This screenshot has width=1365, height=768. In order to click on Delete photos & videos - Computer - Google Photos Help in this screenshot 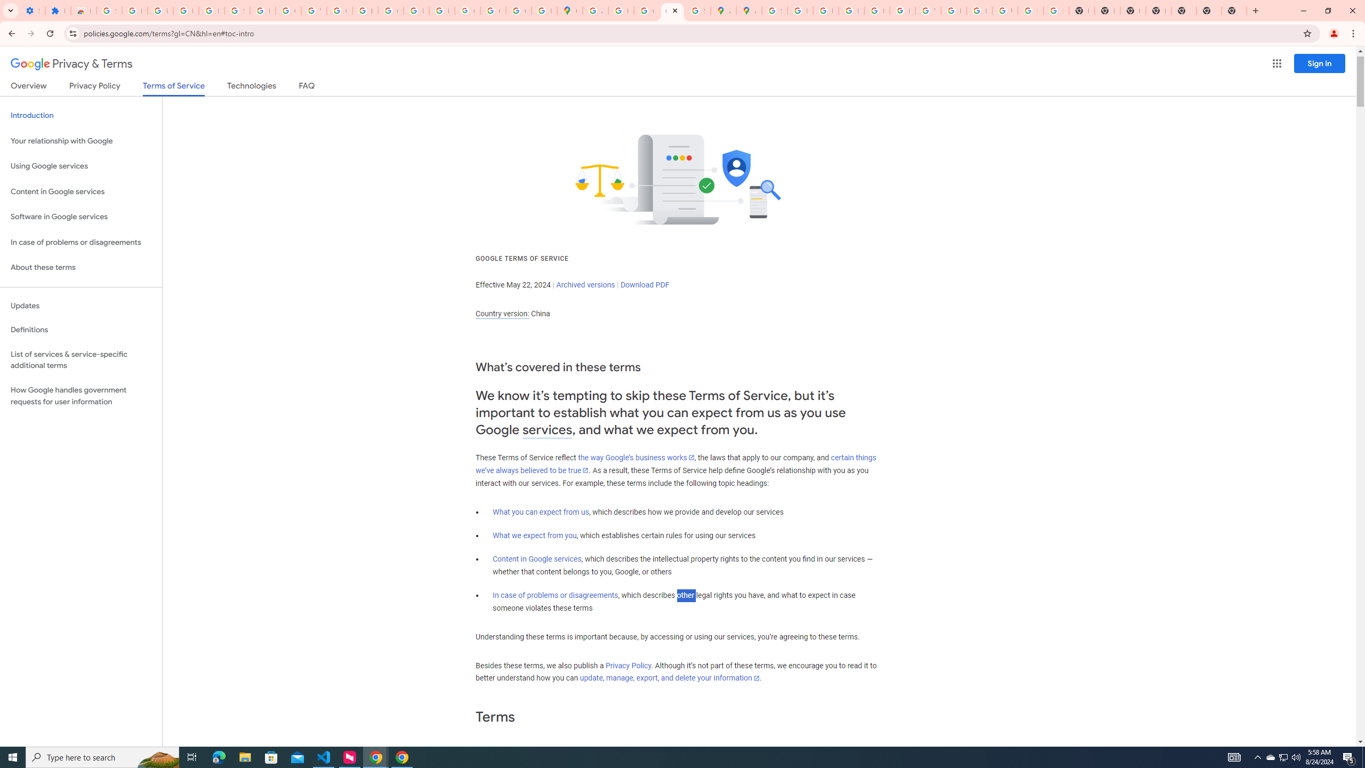, I will do `click(160, 11)`.